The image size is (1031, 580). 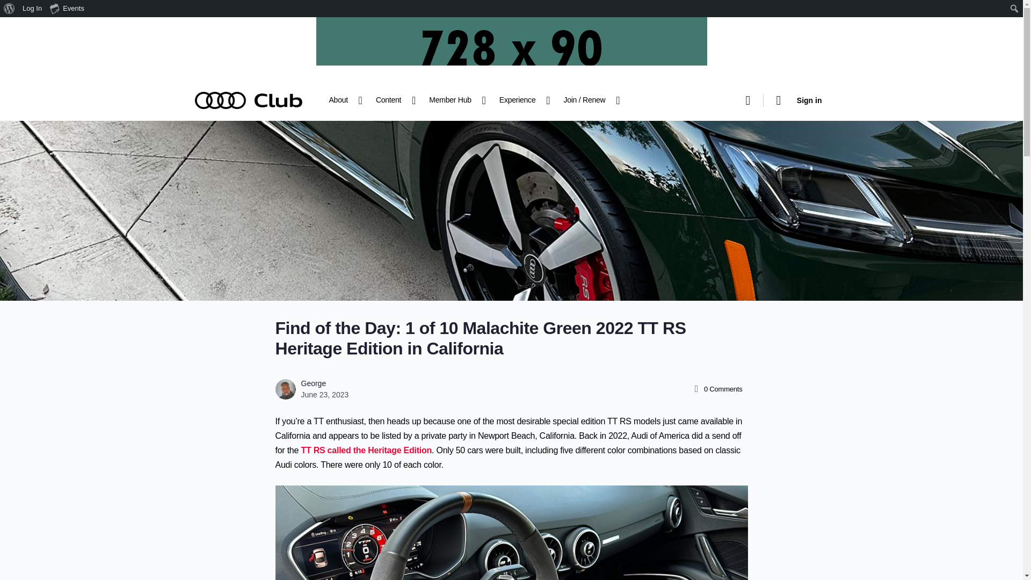 I want to click on Events, so click(x=68, y=9).